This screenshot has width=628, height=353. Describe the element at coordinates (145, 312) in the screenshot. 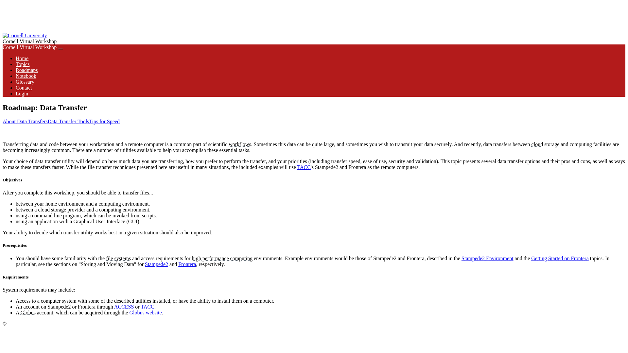

I see `Globus website` at that location.